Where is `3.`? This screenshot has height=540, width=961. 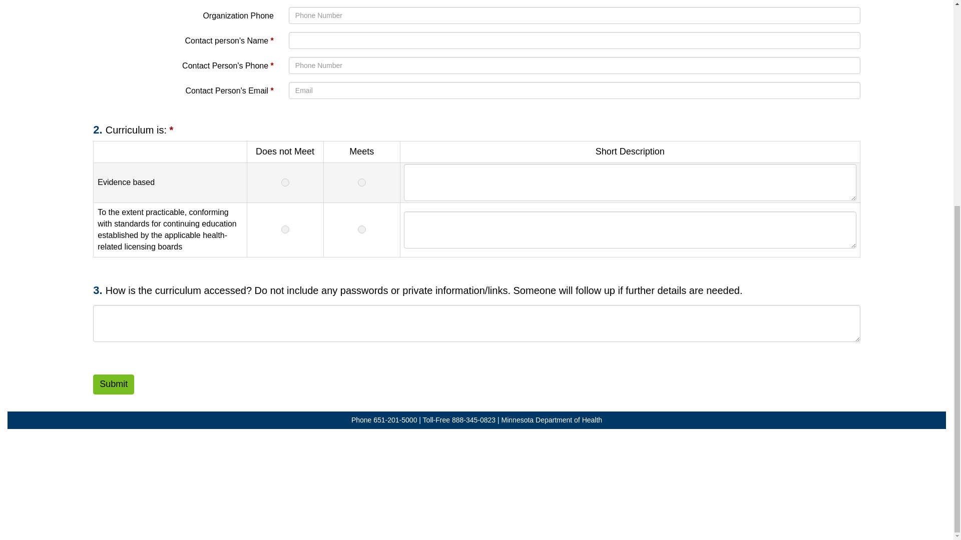
3. is located at coordinates (99, 290).